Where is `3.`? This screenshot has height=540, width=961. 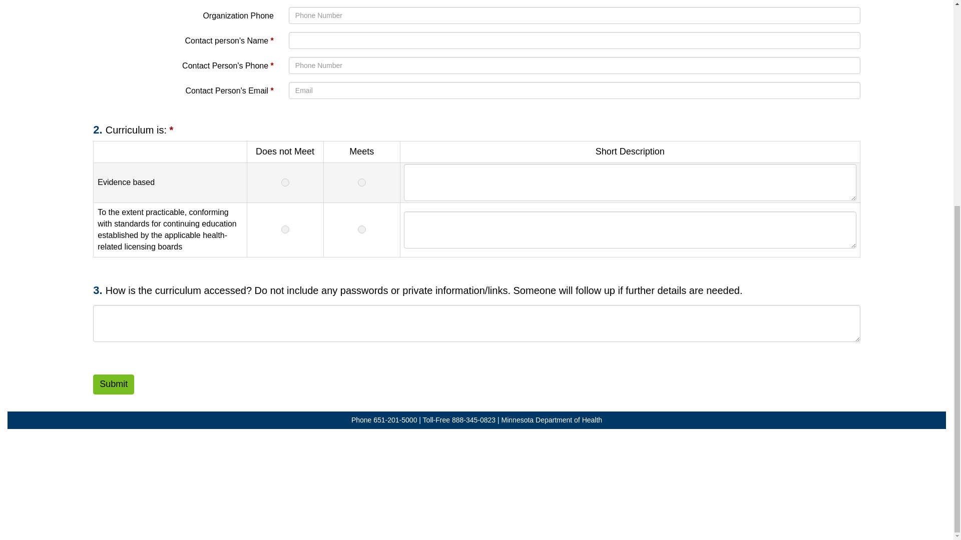
3. is located at coordinates (99, 290).